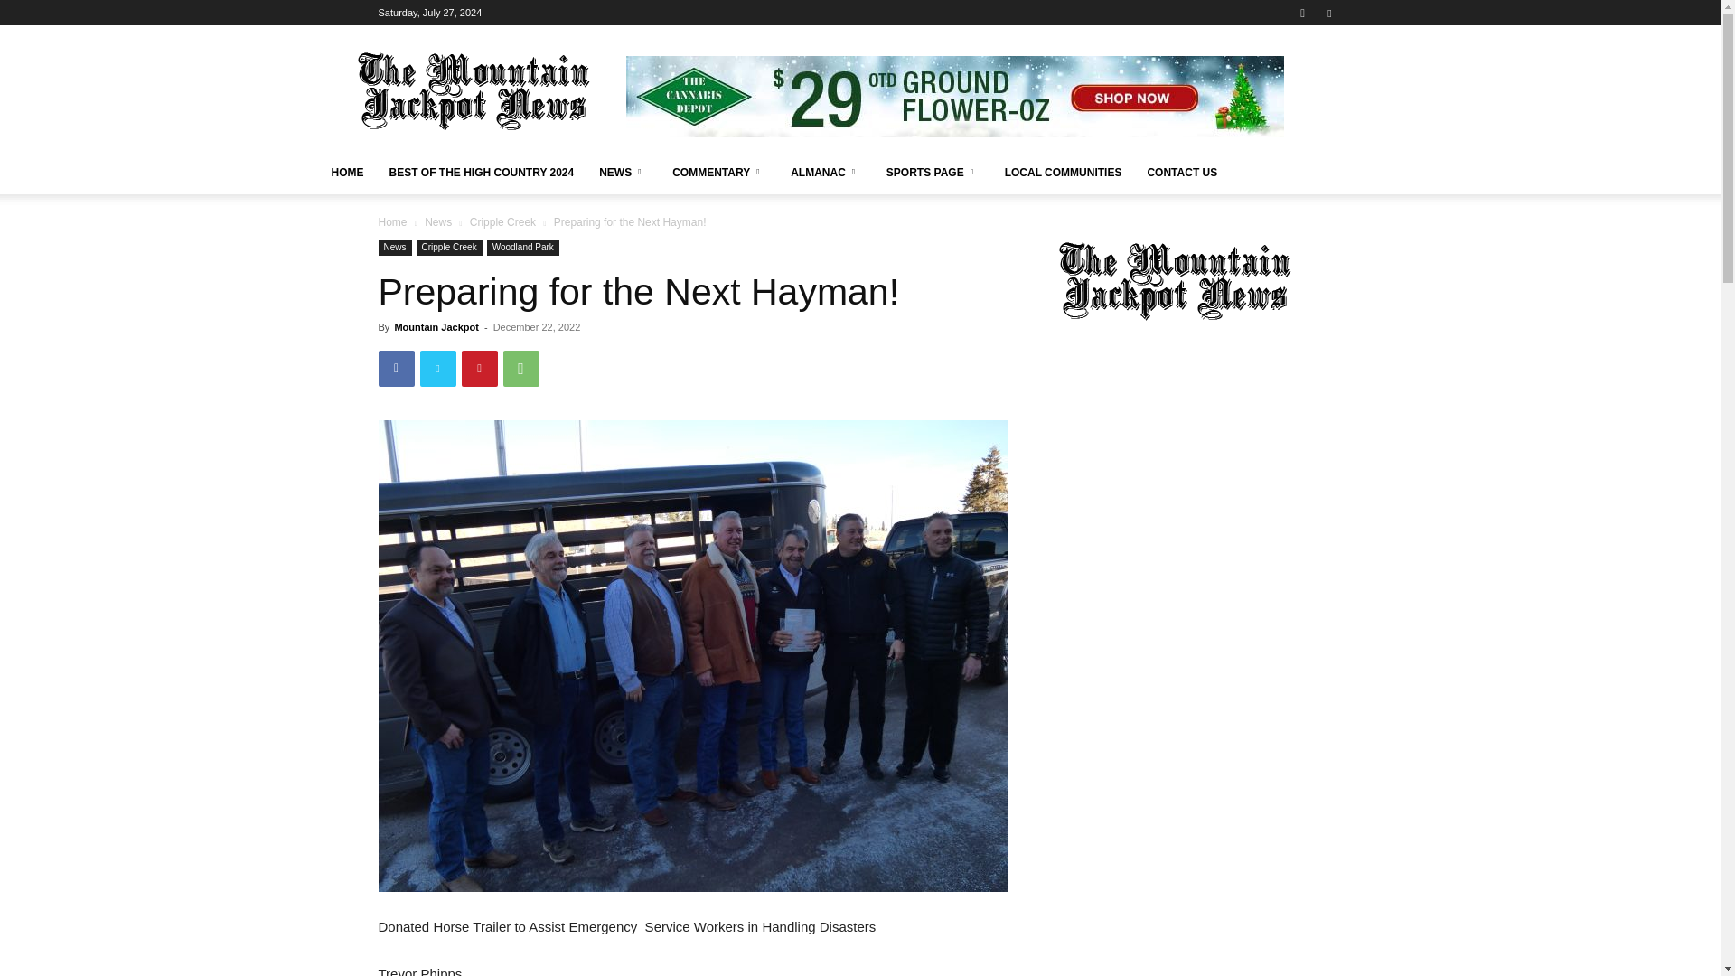 The image size is (1735, 976). Describe the element at coordinates (502, 221) in the screenshot. I see `View all posts in Cripple Creek` at that location.